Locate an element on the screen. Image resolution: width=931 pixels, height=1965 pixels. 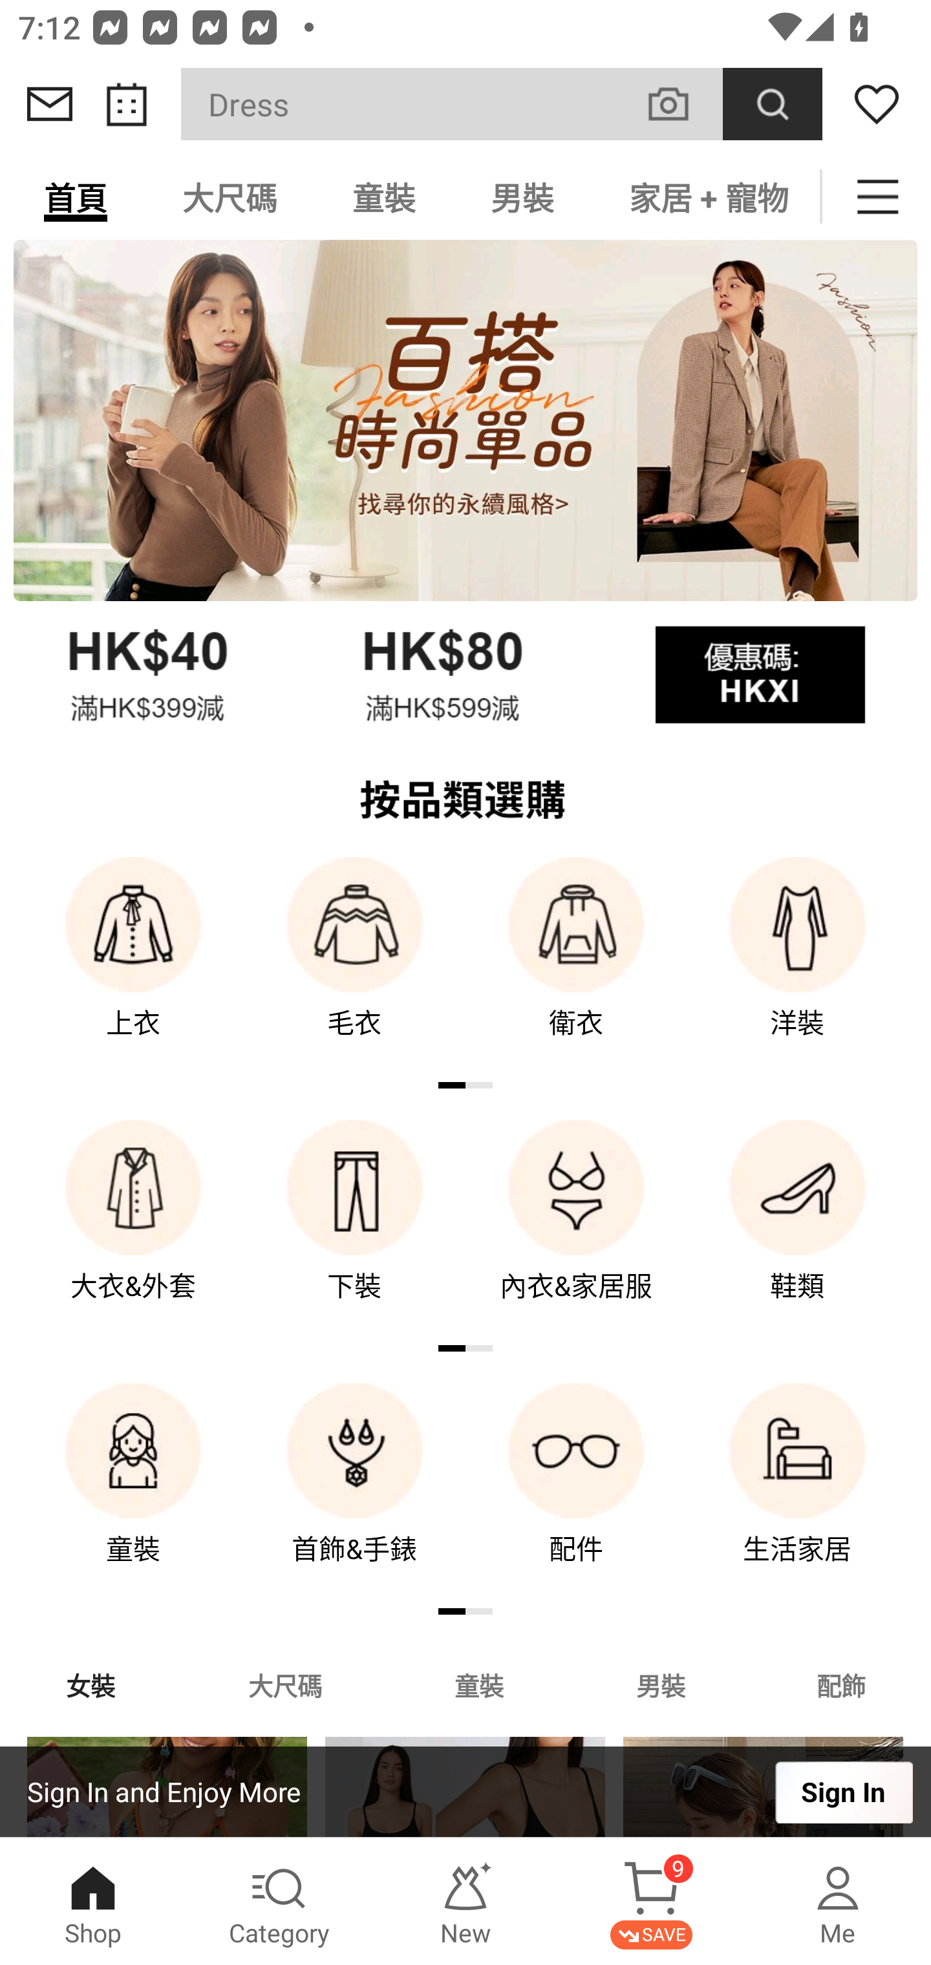
大尺碼 is located at coordinates (230, 197).